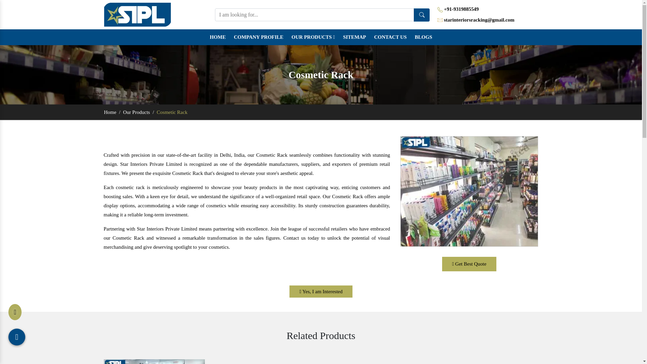  Describe the element at coordinates (218, 37) in the screenshot. I see `HOME` at that location.